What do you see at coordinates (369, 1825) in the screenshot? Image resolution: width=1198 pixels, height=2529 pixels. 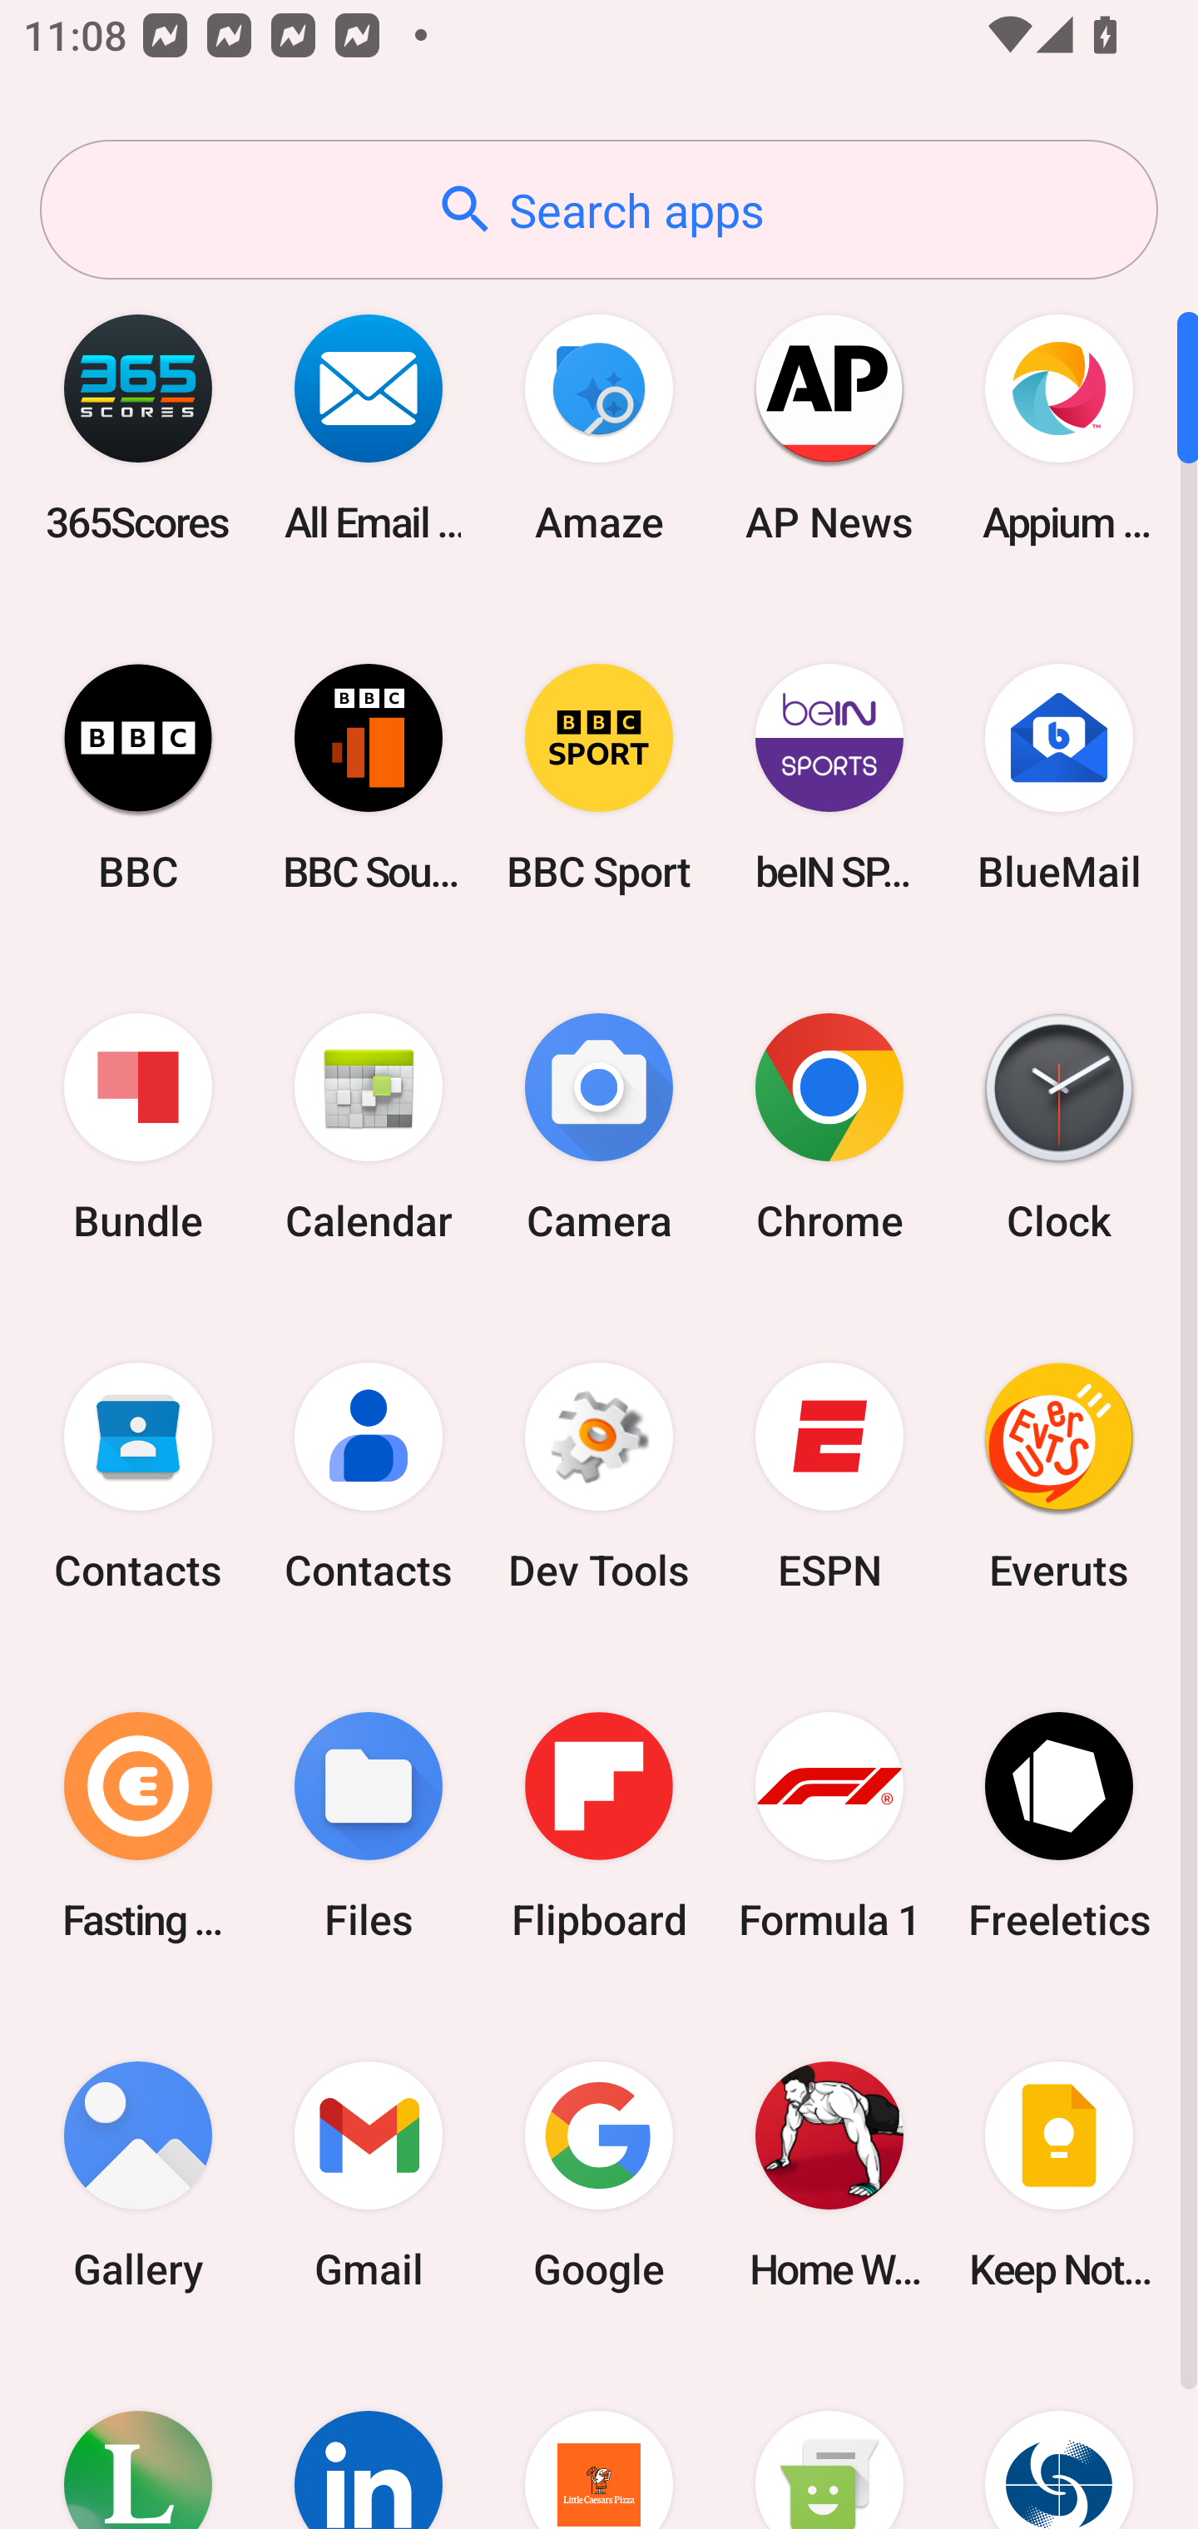 I see `Files` at bounding box center [369, 1825].